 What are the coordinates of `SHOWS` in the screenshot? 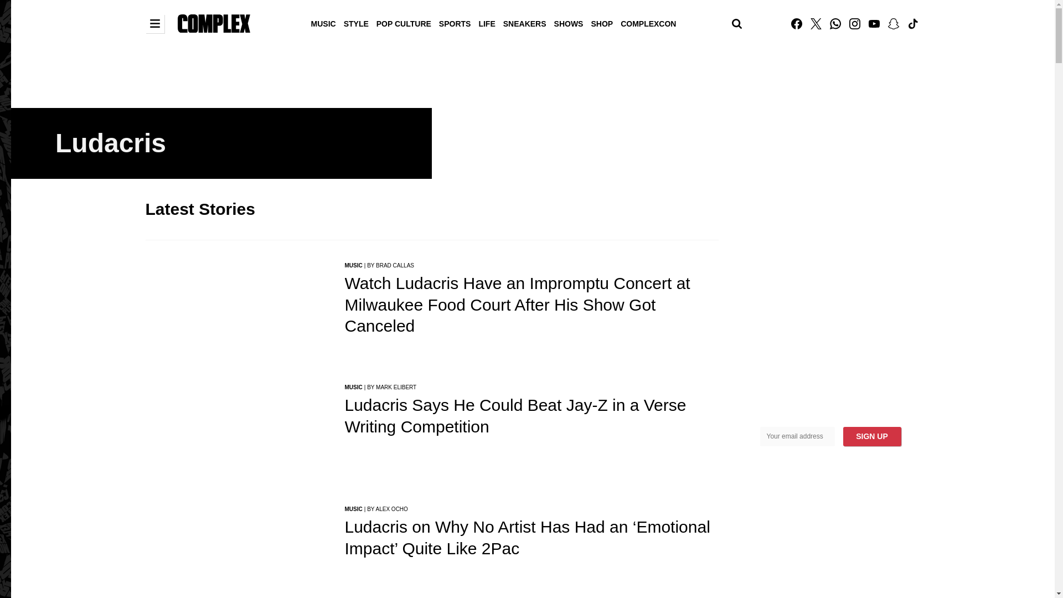 It's located at (569, 23).